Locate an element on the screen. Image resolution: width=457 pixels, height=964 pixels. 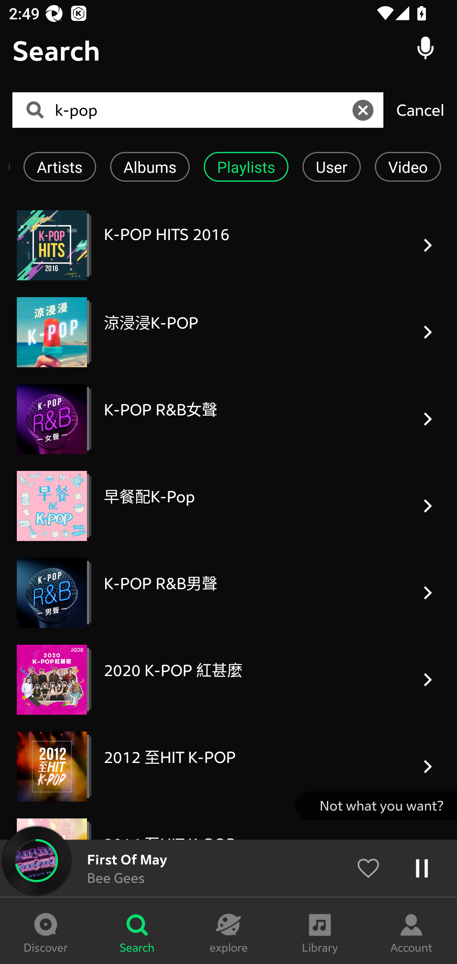
explore is located at coordinates (228, 931).